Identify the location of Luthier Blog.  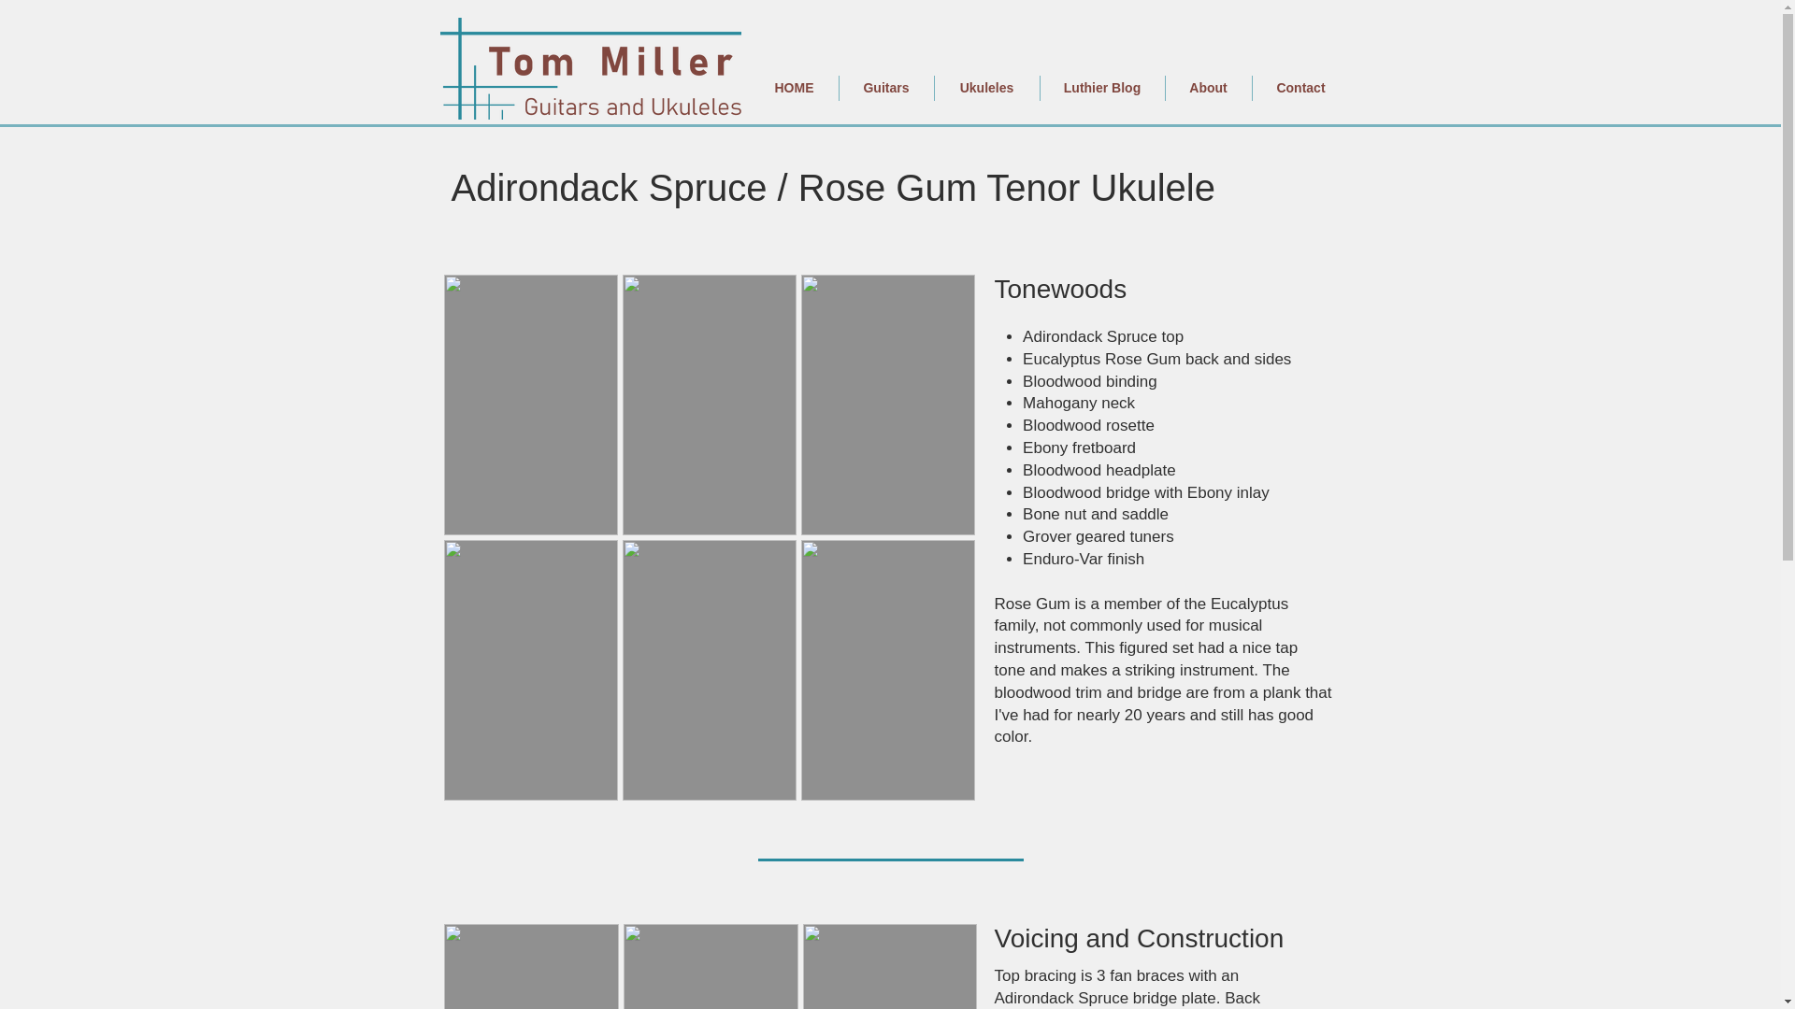
(1101, 88).